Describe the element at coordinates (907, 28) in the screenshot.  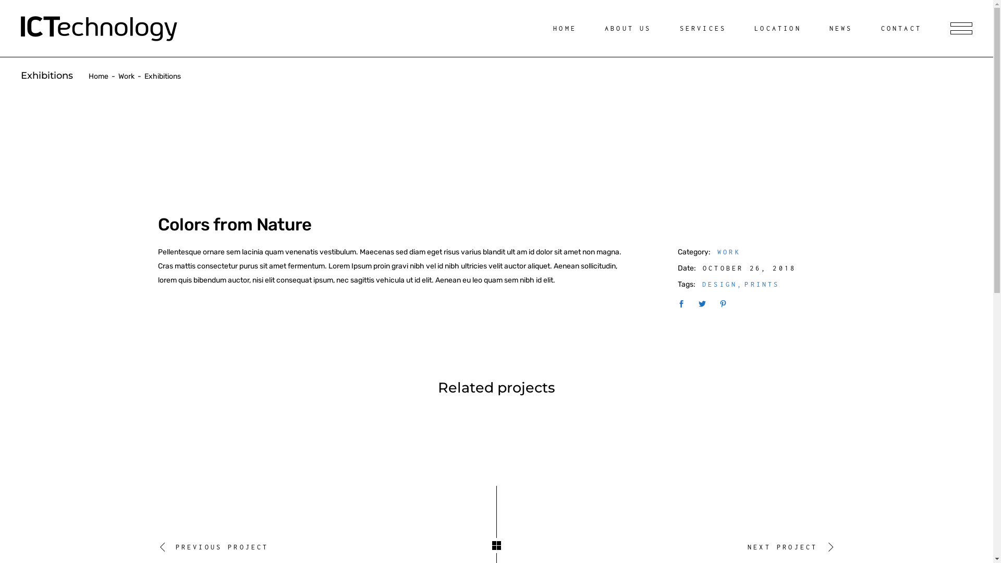
I see `CONTACT` at that location.